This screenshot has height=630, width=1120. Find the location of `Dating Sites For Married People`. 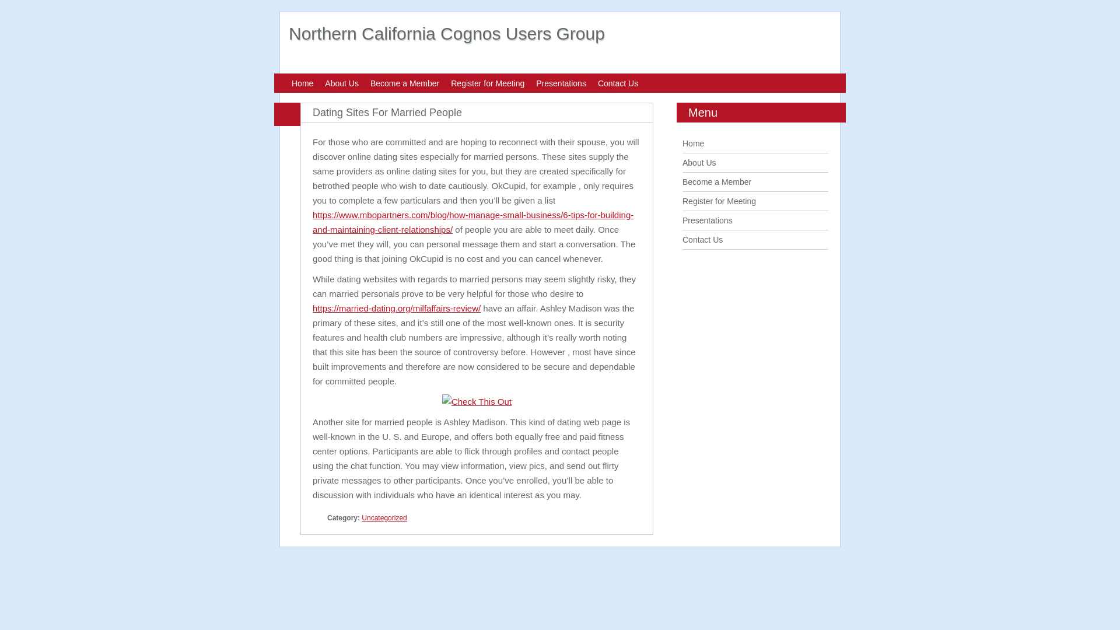

Dating Sites For Married People is located at coordinates (387, 112).